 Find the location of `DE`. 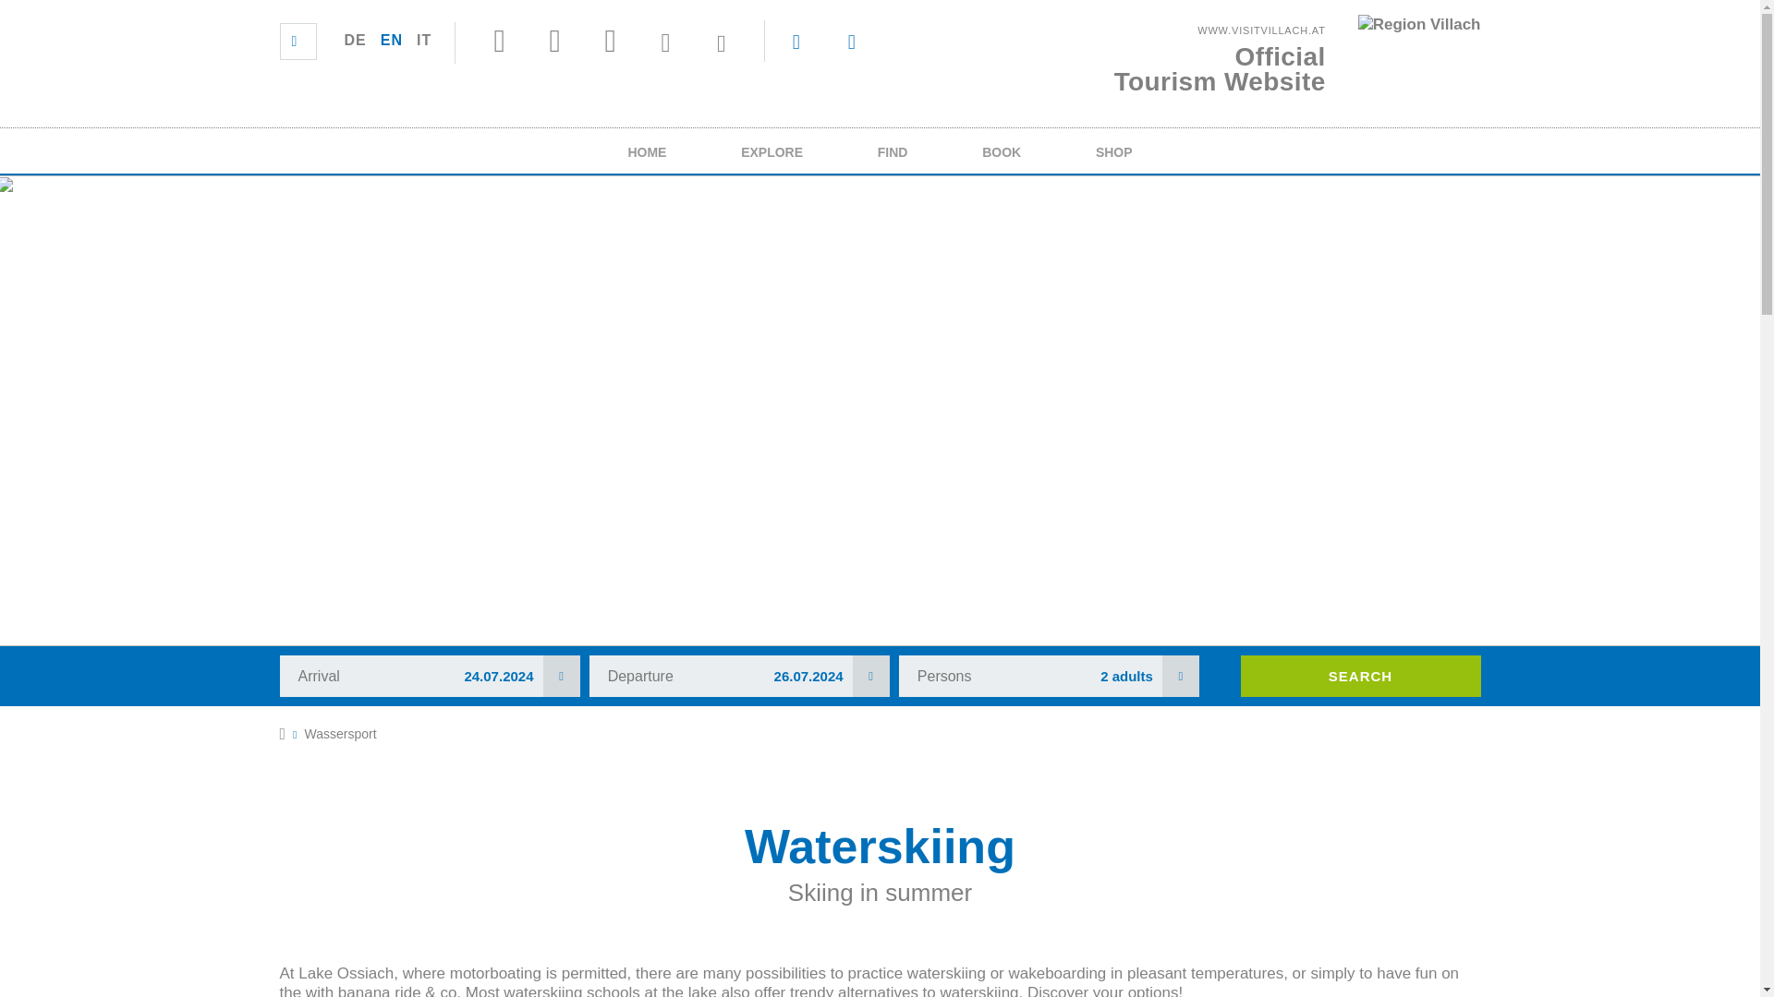

DE is located at coordinates (1297, 54).